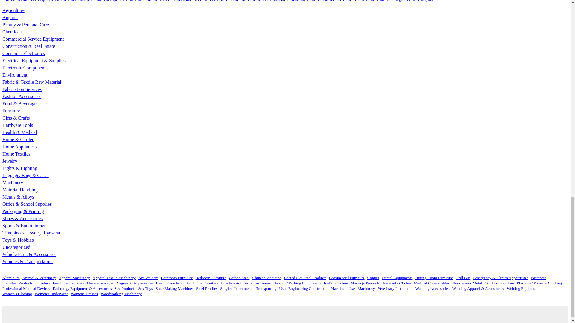 This screenshot has width=575, height=323. Describe the element at coordinates (180, 1) in the screenshot. I see `Air Condensers` at that location.